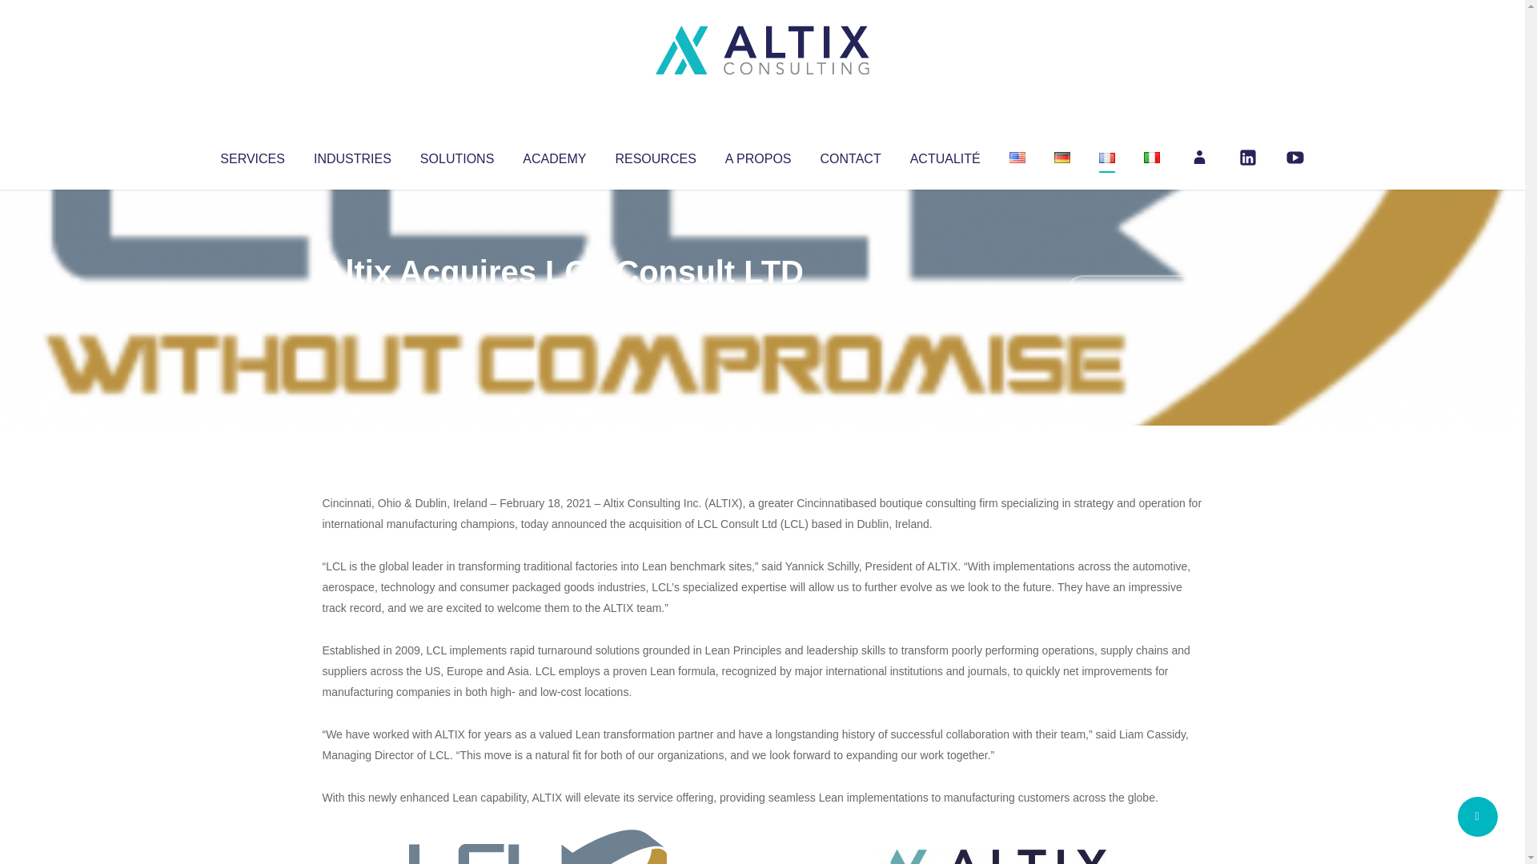 The height and width of the screenshot is (864, 1537). What do you see at coordinates (352, 155) in the screenshot?
I see `INDUSTRIES` at bounding box center [352, 155].